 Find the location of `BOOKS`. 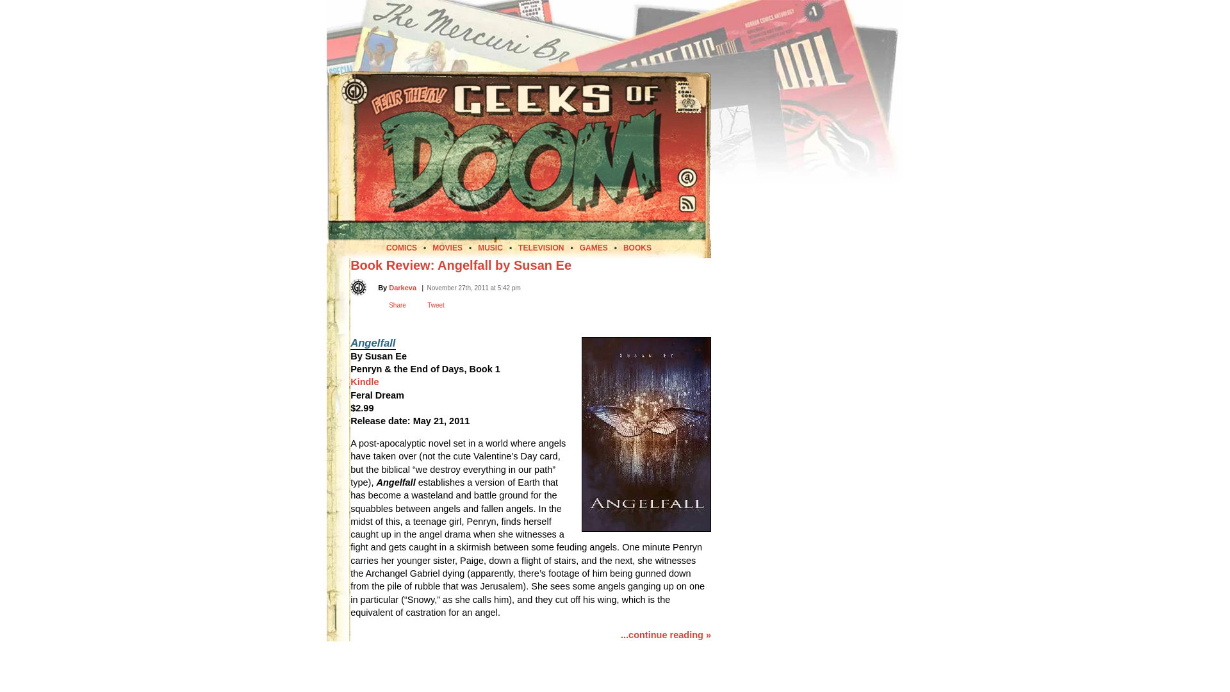

BOOKS is located at coordinates (637, 248).